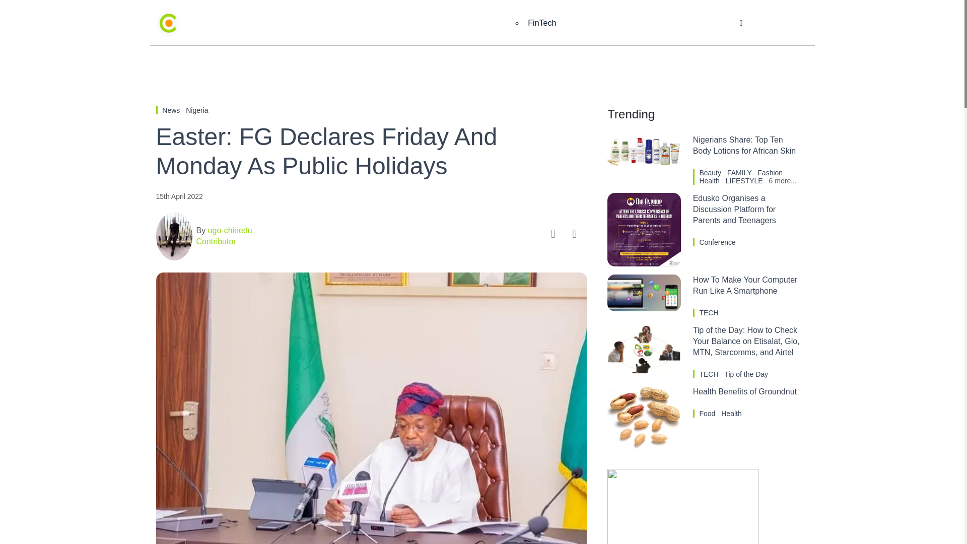 The image size is (967, 544). What do you see at coordinates (627, 23) in the screenshot?
I see `Lifestyle` at bounding box center [627, 23].